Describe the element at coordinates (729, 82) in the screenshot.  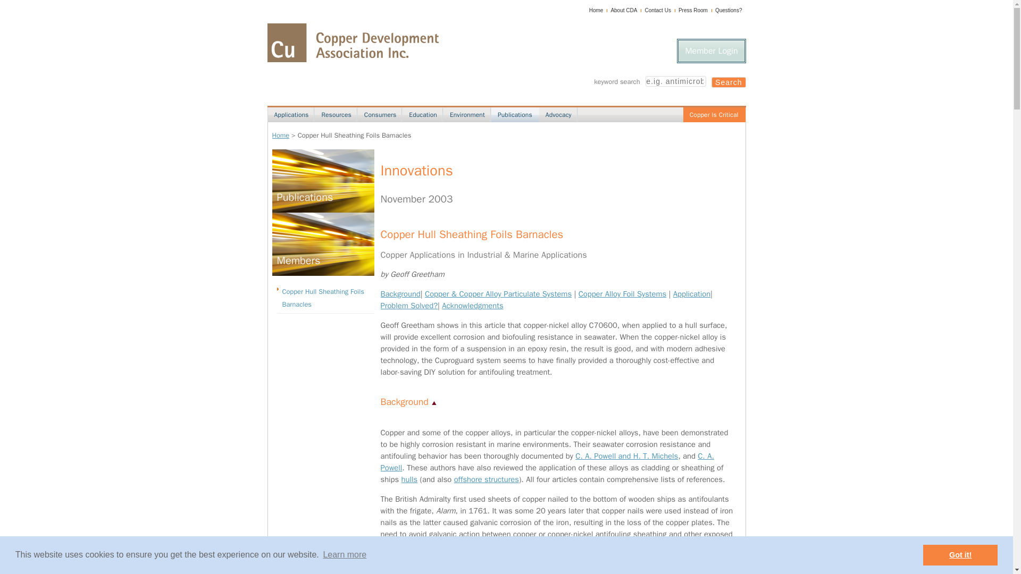
I see `Search` at that location.